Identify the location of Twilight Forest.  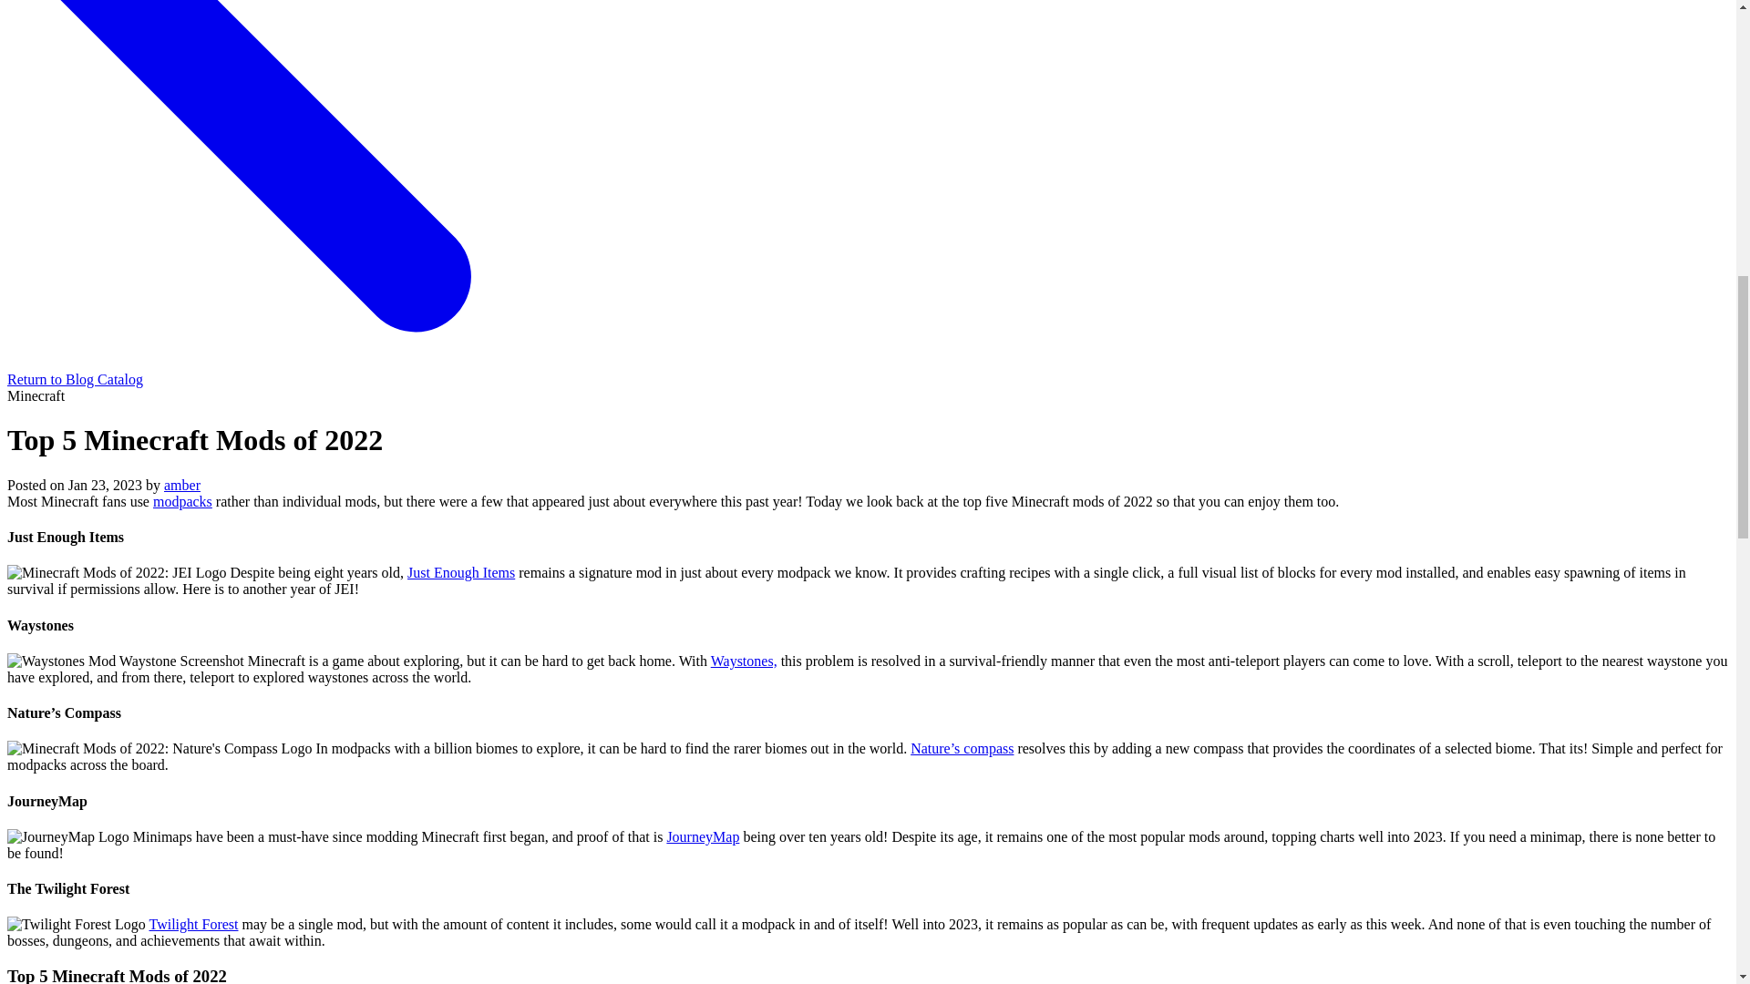
(193, 924).